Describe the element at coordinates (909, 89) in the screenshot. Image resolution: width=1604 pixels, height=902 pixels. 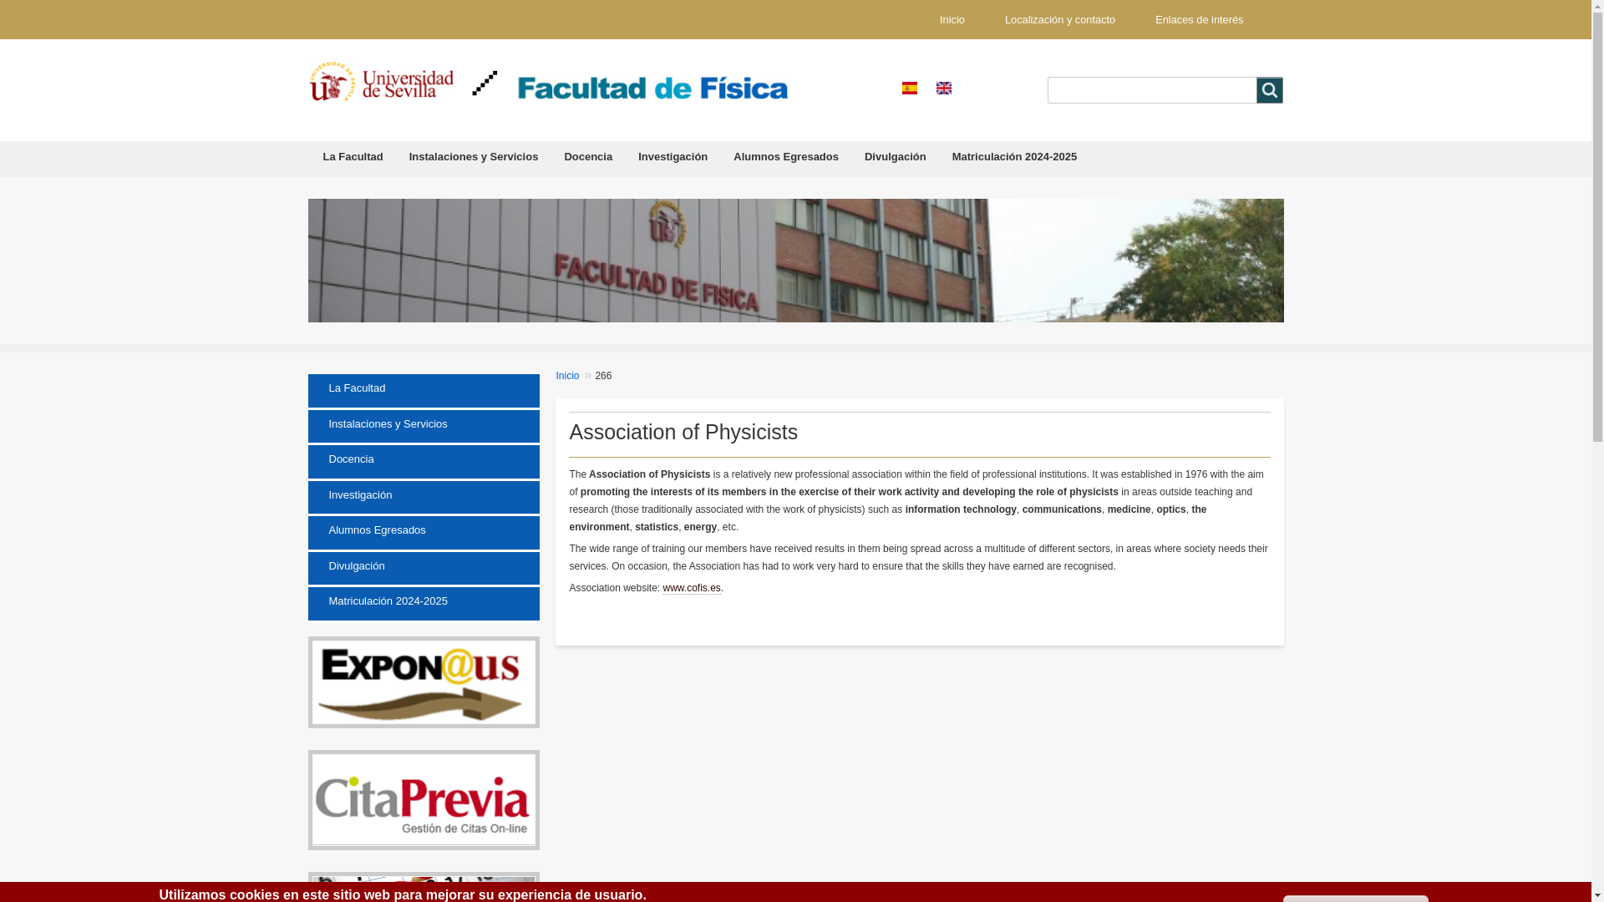
I see `Spanish` at that location.